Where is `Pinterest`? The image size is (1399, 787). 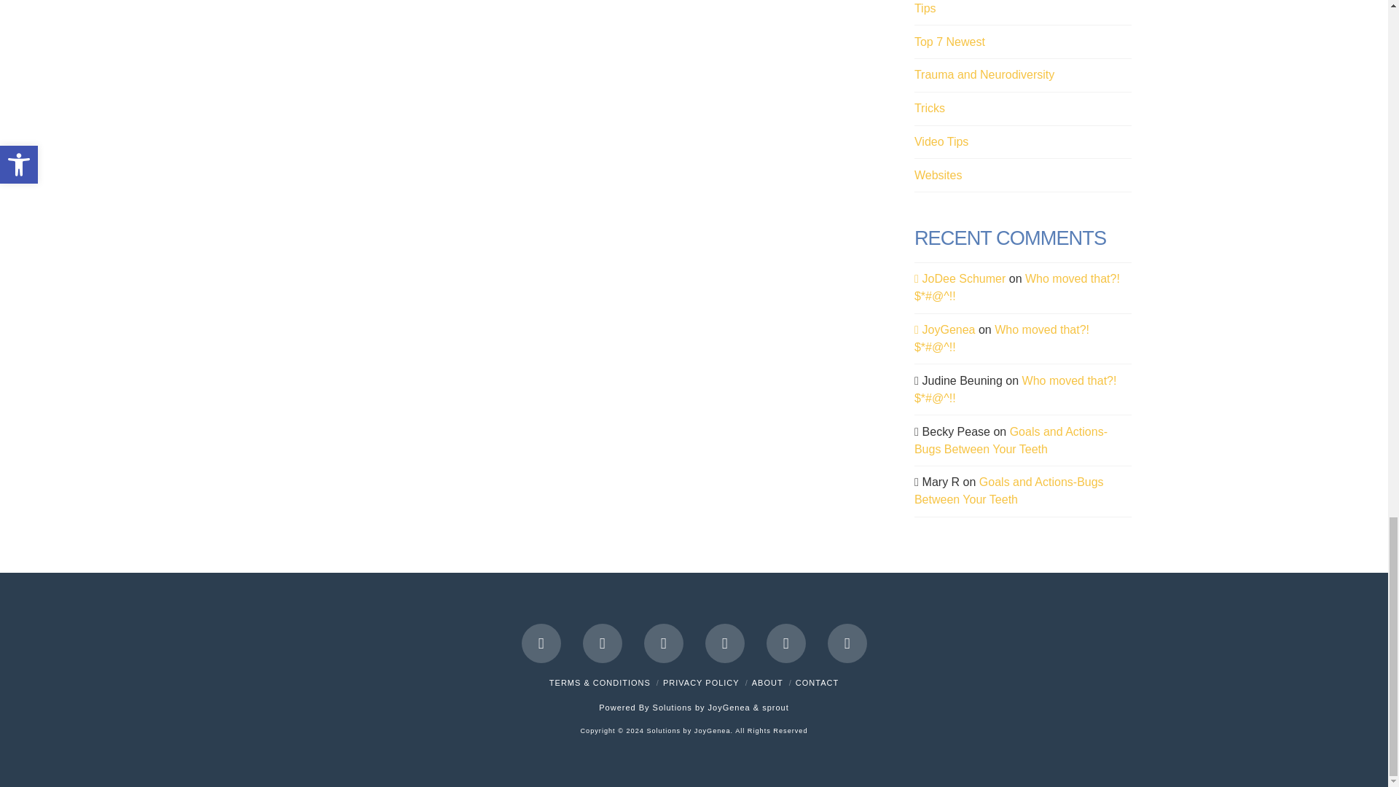
Pinterest is located at coordinates (847, 643).